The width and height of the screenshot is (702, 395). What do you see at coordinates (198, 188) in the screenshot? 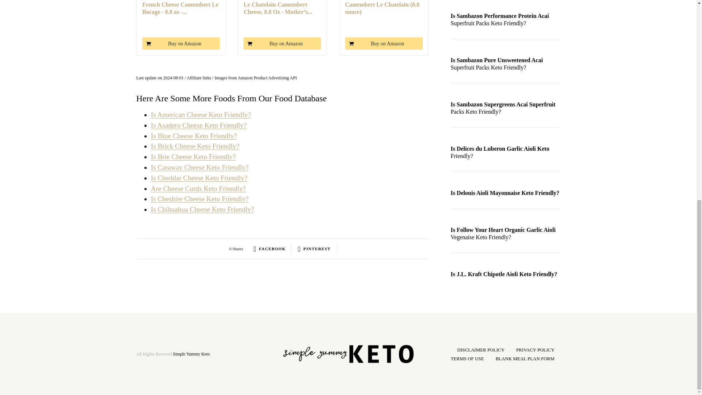
I see `Are Cheese Curds Keto Friendly?` at bounding box center [198, 188].